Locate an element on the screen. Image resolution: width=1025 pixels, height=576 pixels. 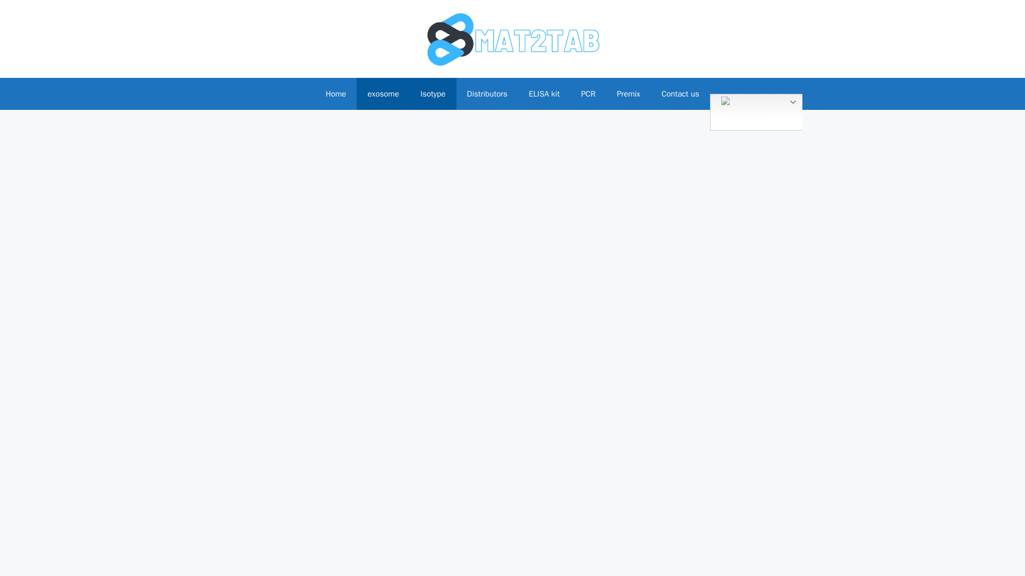
Isotype is located at coordinates (432, 94).